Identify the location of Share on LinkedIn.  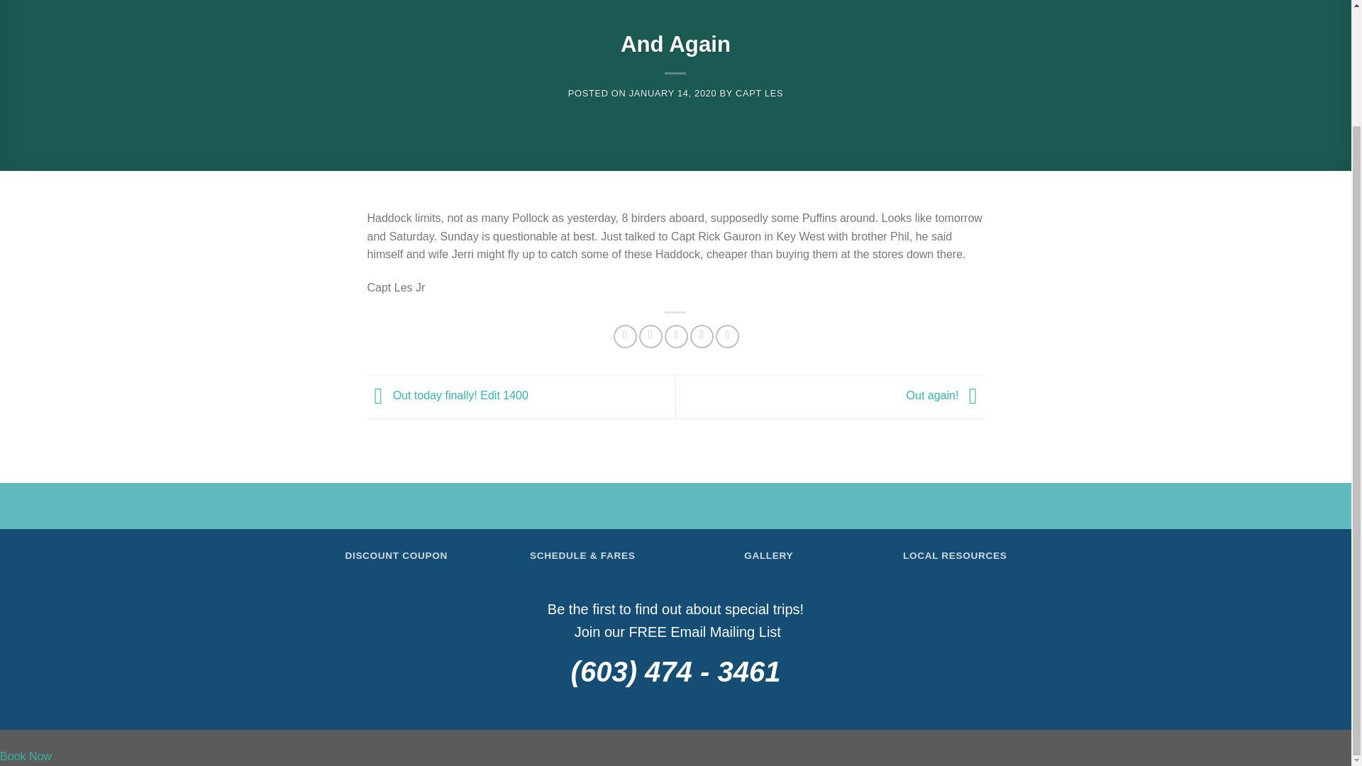
(728, 336).